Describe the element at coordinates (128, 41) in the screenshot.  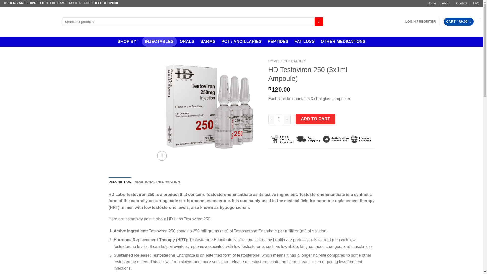
I see `SHOP BY` at that location.